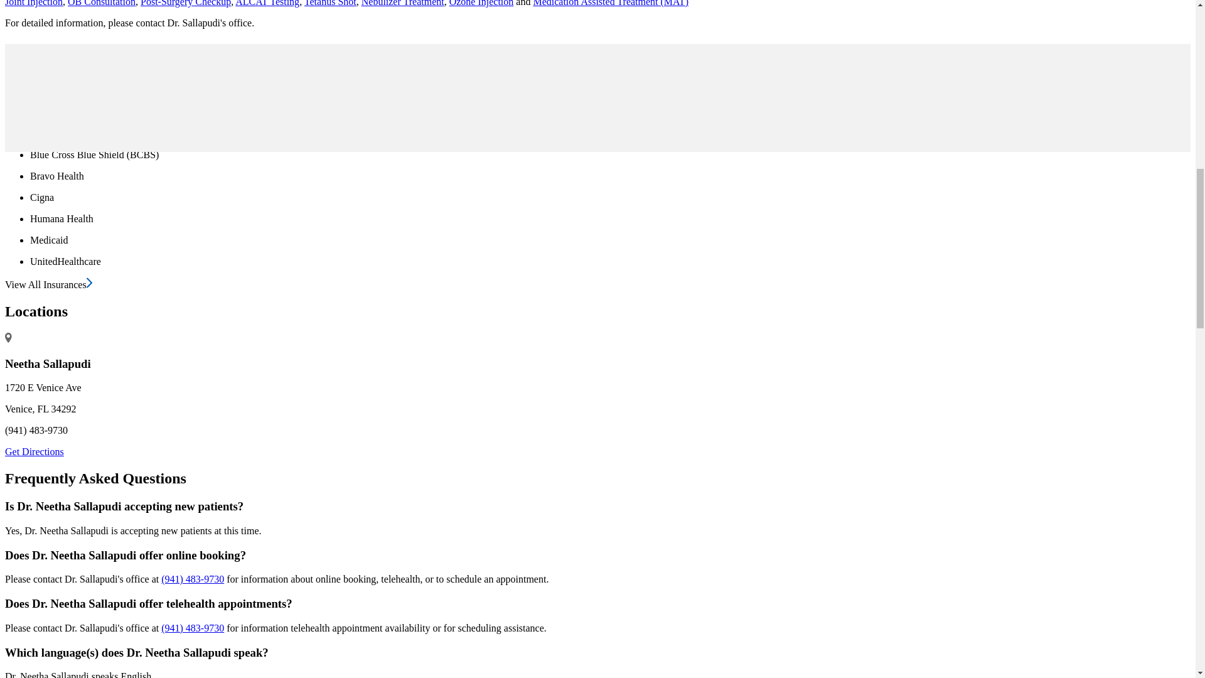  What do you see at coordinates (482, 3) in the screenshot?
I see `Ozone Injection` at bounding box center [482, 3].